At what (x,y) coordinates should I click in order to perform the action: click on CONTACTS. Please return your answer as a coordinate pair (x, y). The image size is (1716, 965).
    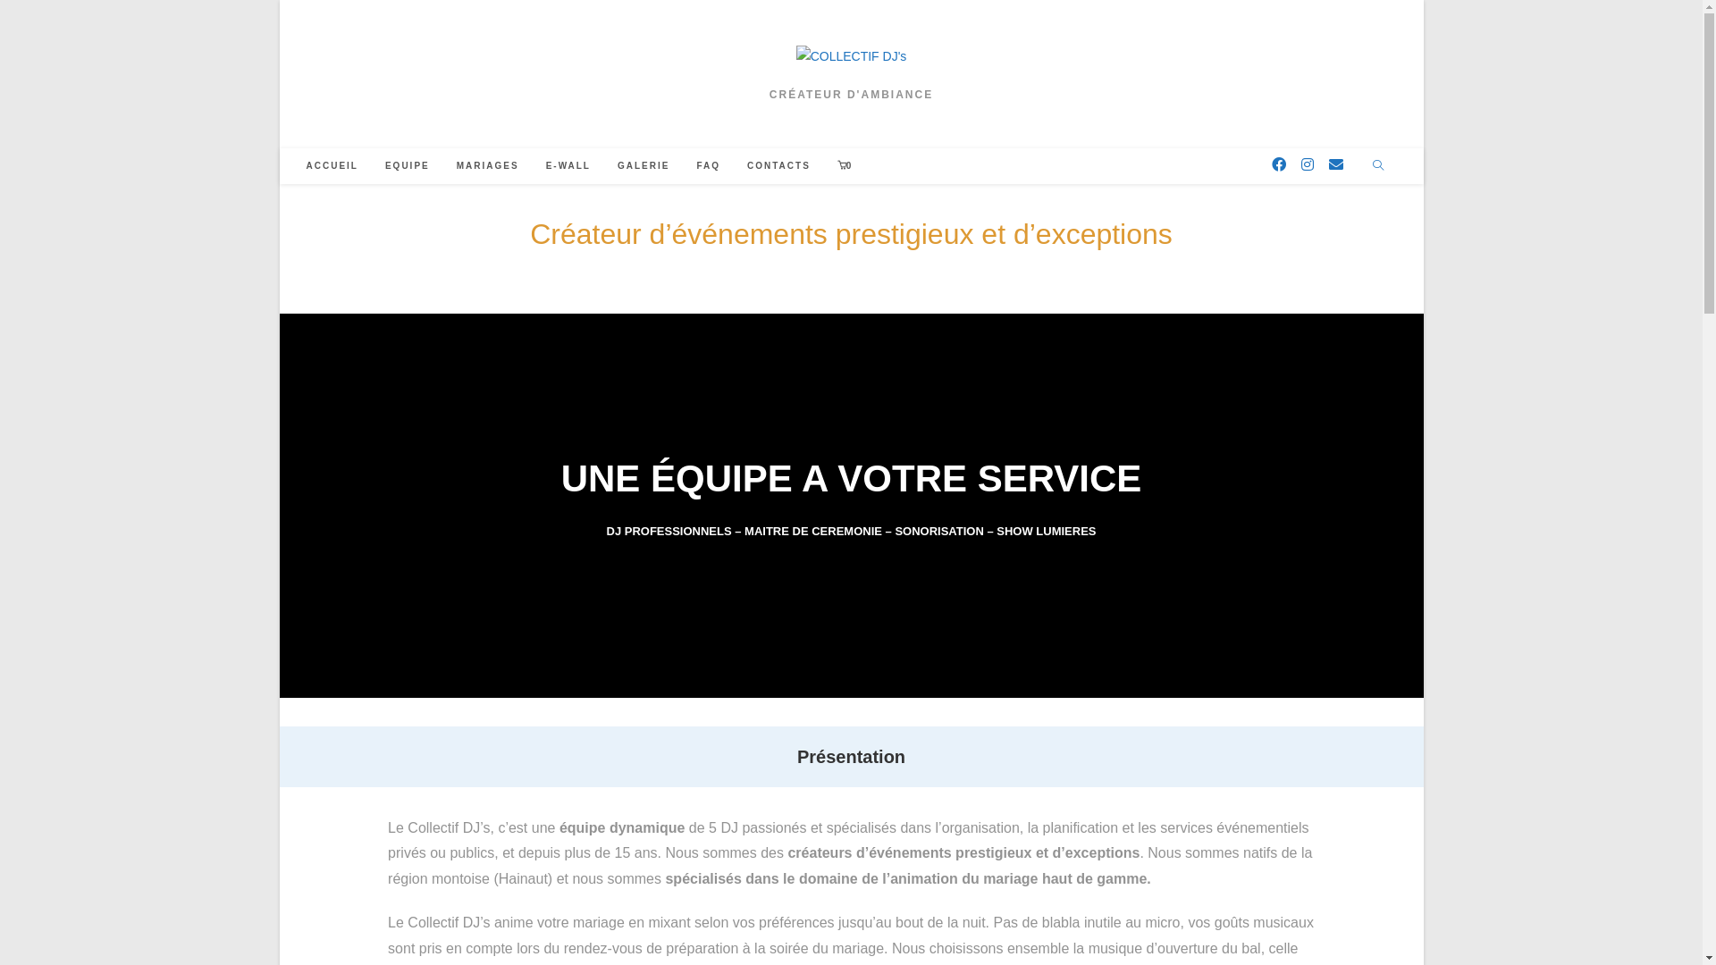
    Looking at the image, I should click on (779, 166).